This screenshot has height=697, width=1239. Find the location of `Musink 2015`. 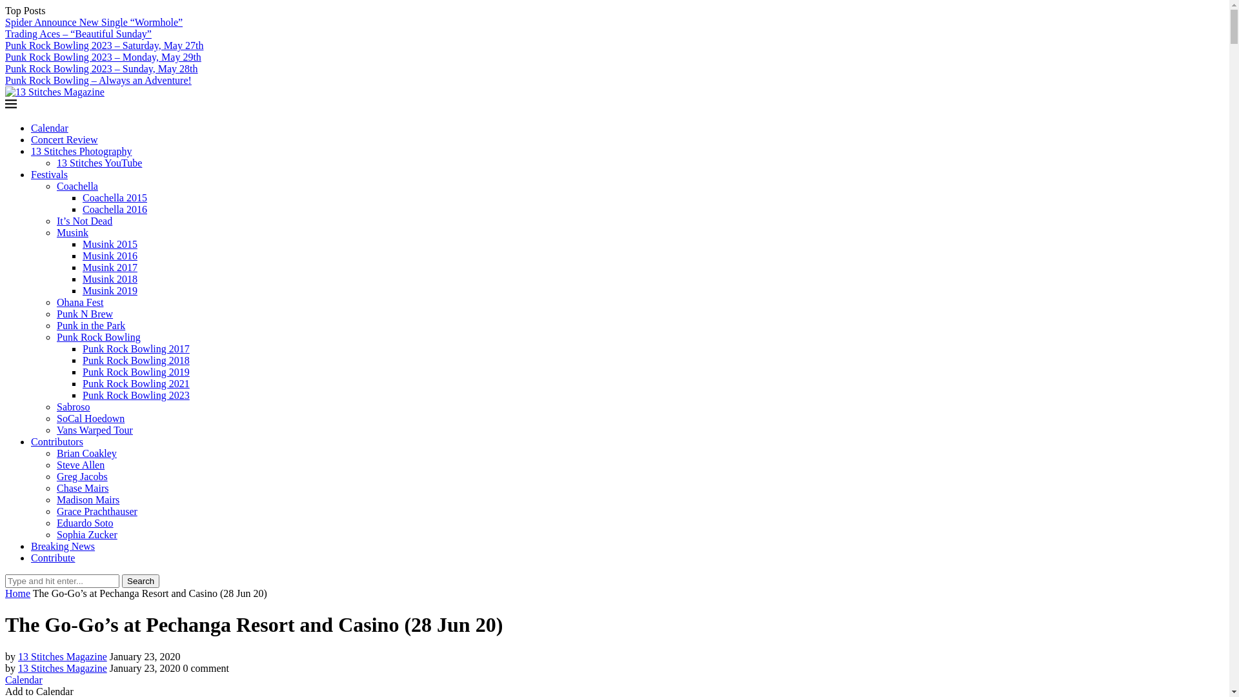

Musink 2015 is located at coordinates (110, 244).